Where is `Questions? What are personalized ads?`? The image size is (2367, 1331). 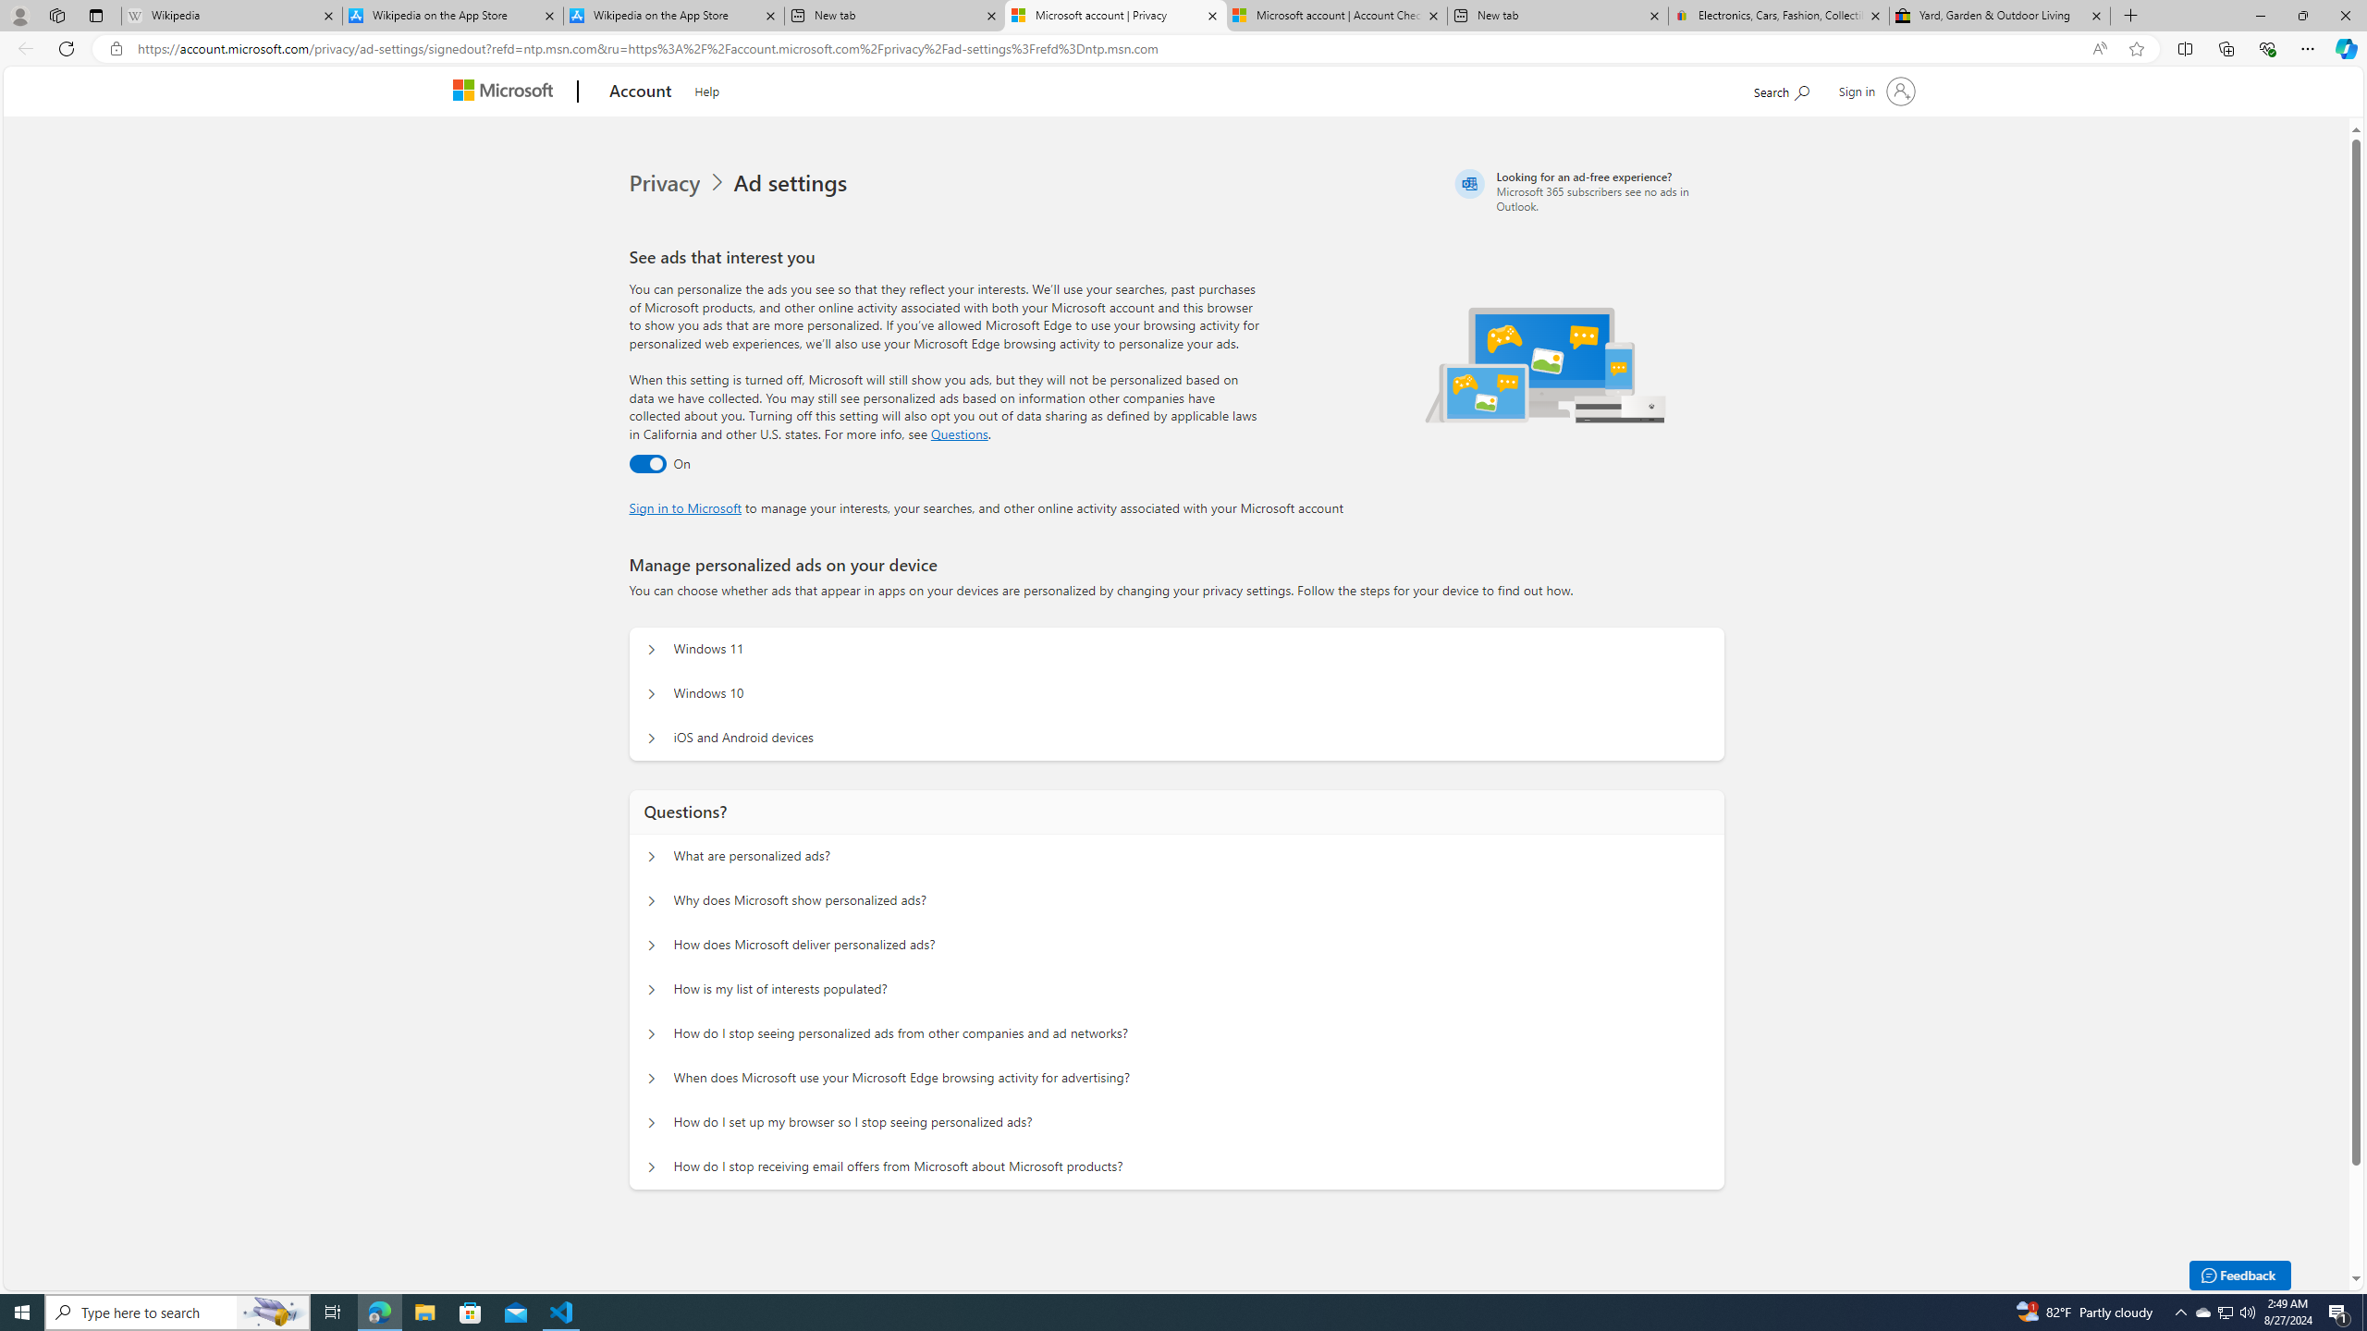 Questions? What are personalized ads? is located at coordinates (652, 856).